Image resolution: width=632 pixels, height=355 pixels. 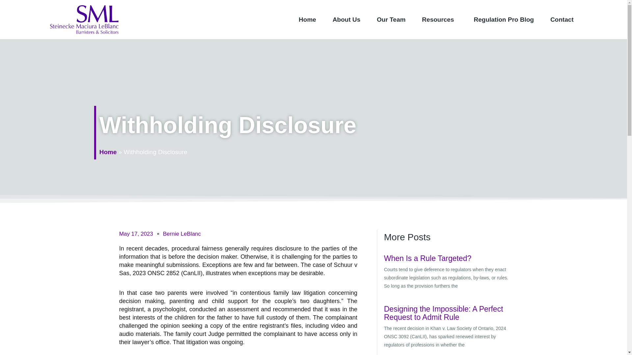 What do you see at coordinates (562, 19) in the screenshot?
I see `Contact` at bounding box center [562, 19].